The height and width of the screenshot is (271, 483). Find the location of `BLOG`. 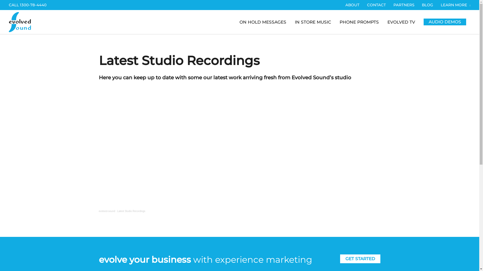

BLOG is located at coordinates (428, 5).